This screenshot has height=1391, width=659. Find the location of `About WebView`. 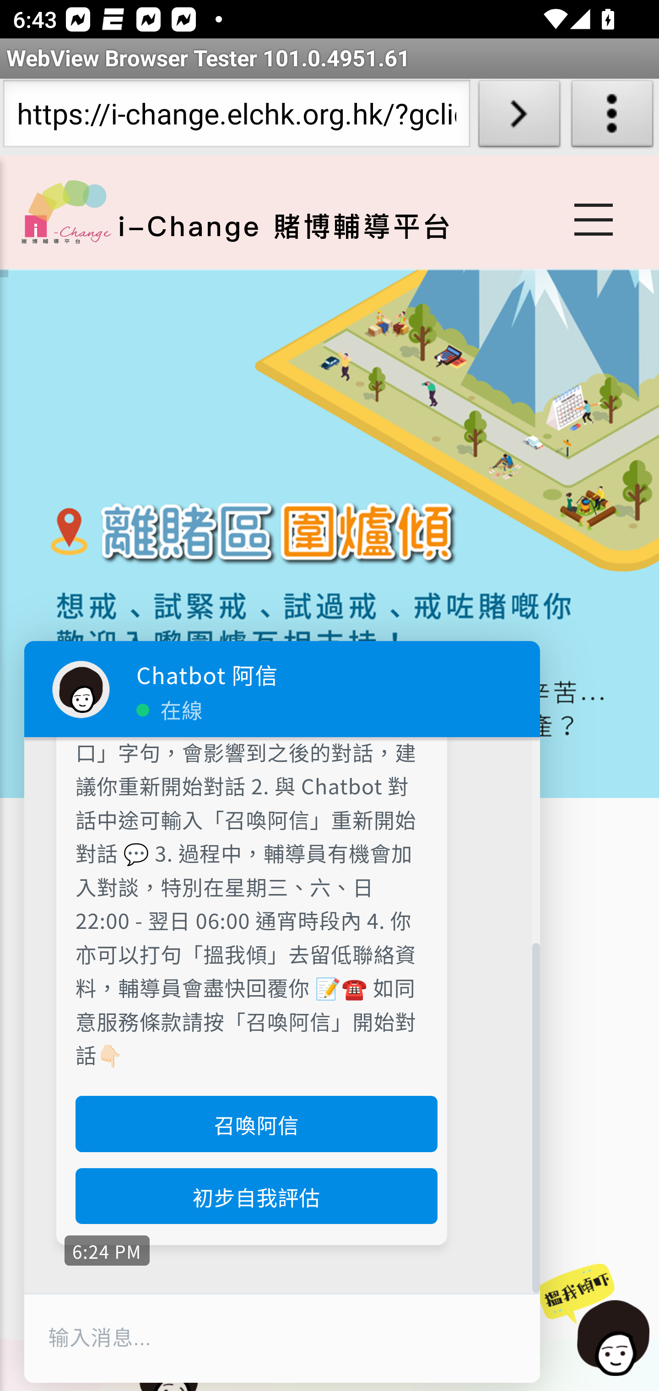

About WebView is located at coordinates (612, 117).